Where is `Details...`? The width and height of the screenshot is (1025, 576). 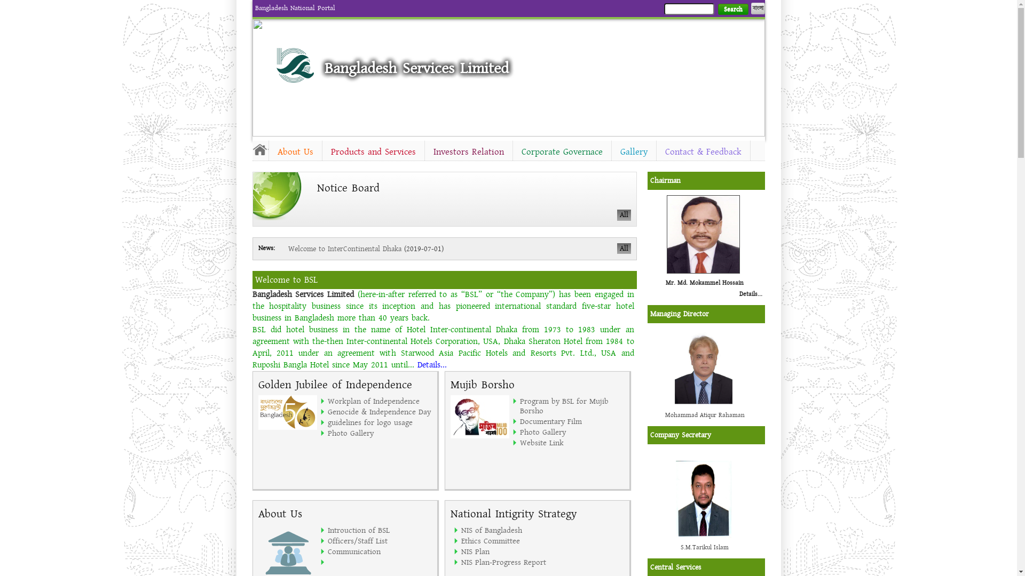 Details... is located at coordinates (751, 294).